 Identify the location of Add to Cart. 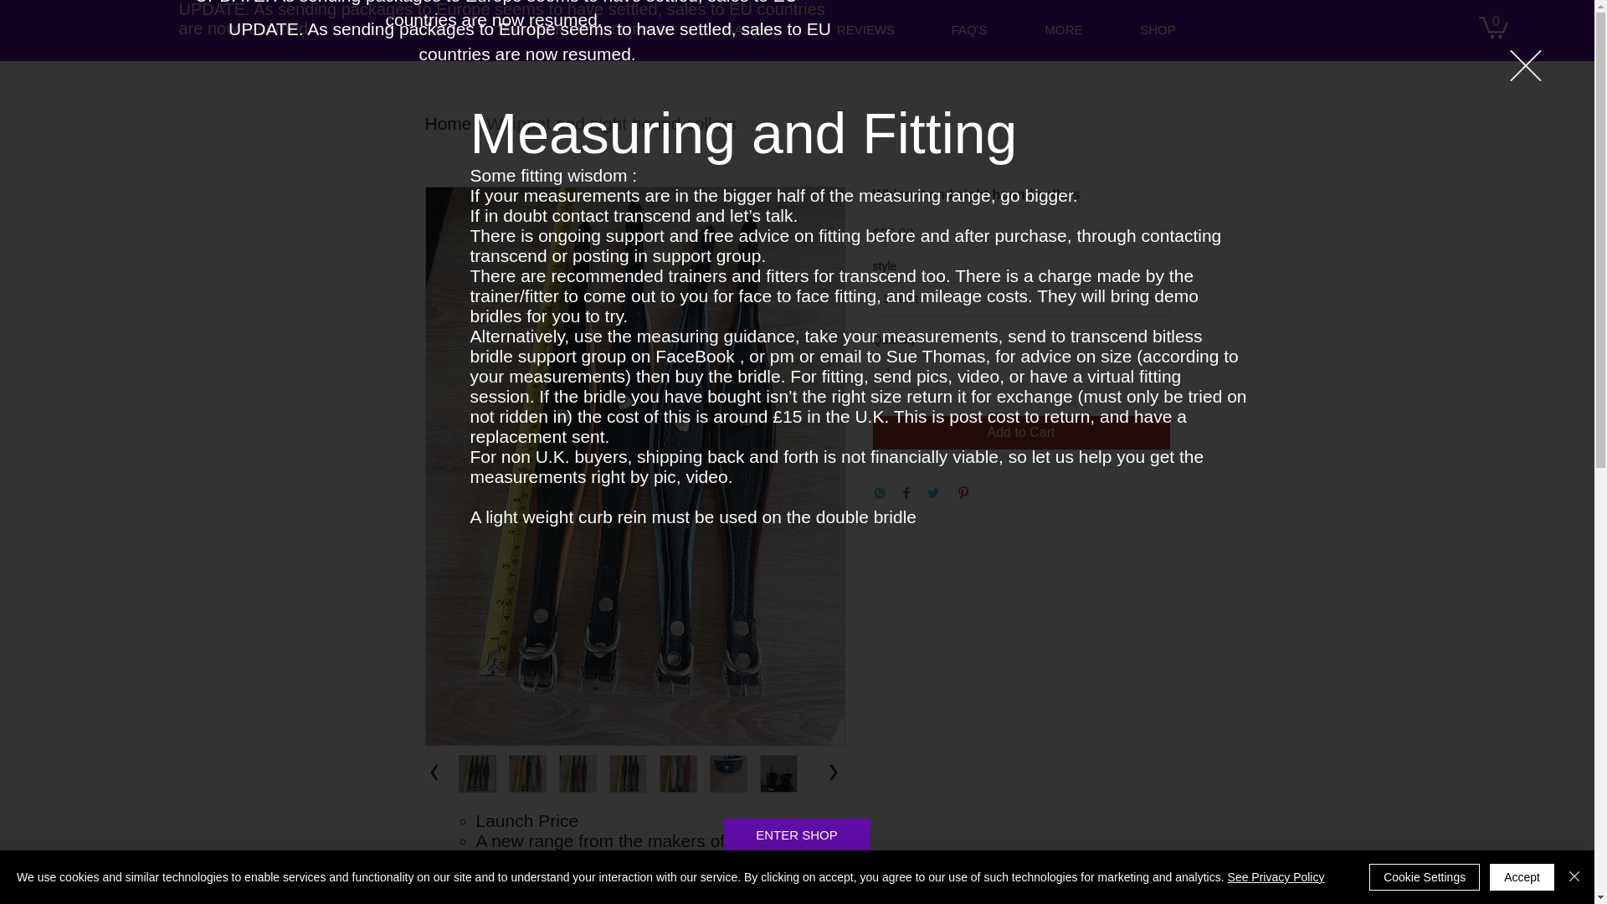
(1021, 432).